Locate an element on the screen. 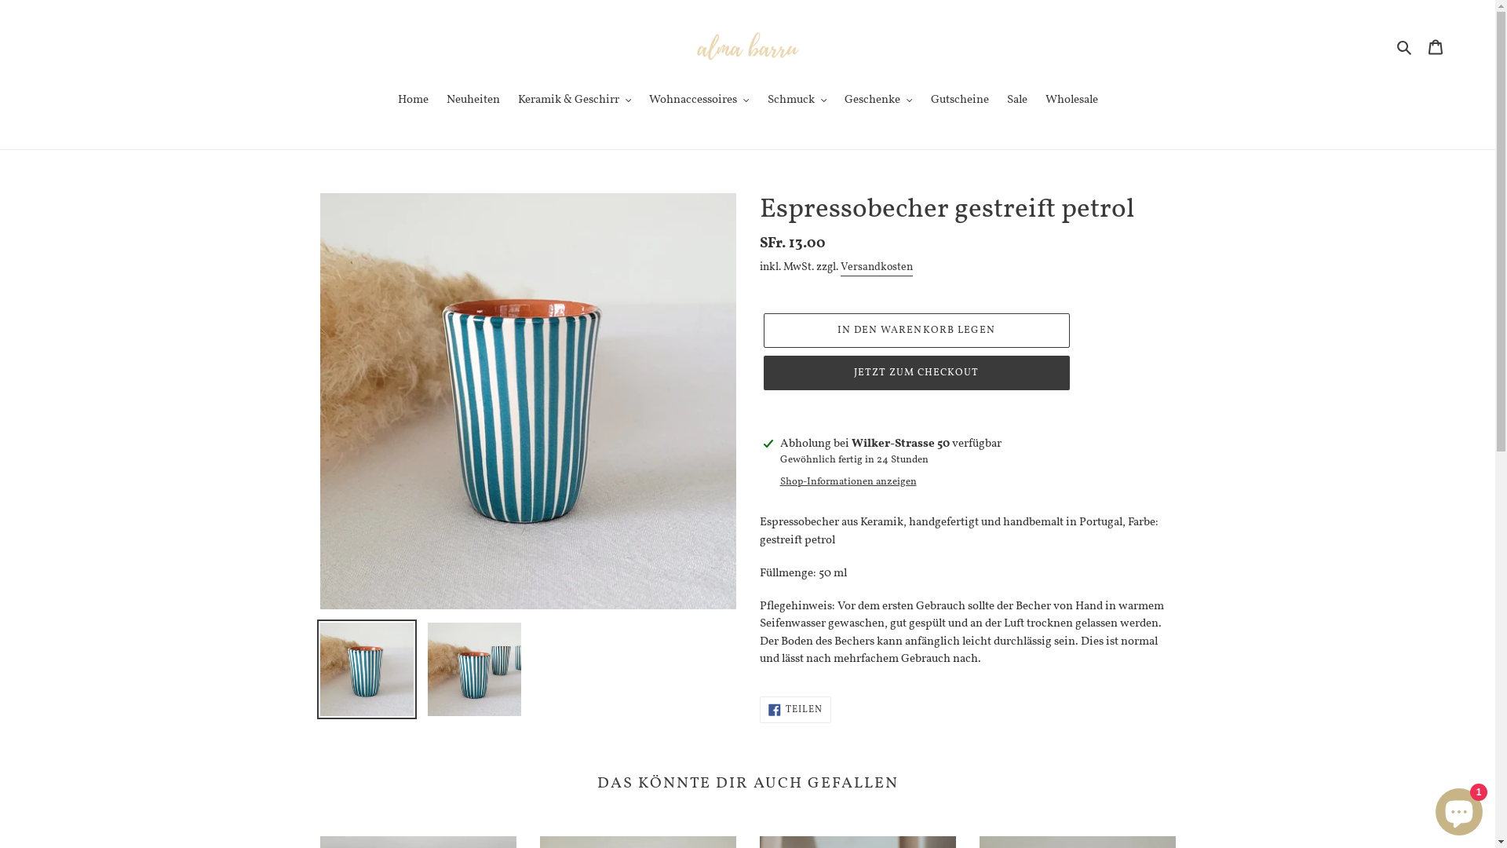 Image resolution: width=1507 pixels, height=848 pixels. Home is located at coordinates (413, 102).